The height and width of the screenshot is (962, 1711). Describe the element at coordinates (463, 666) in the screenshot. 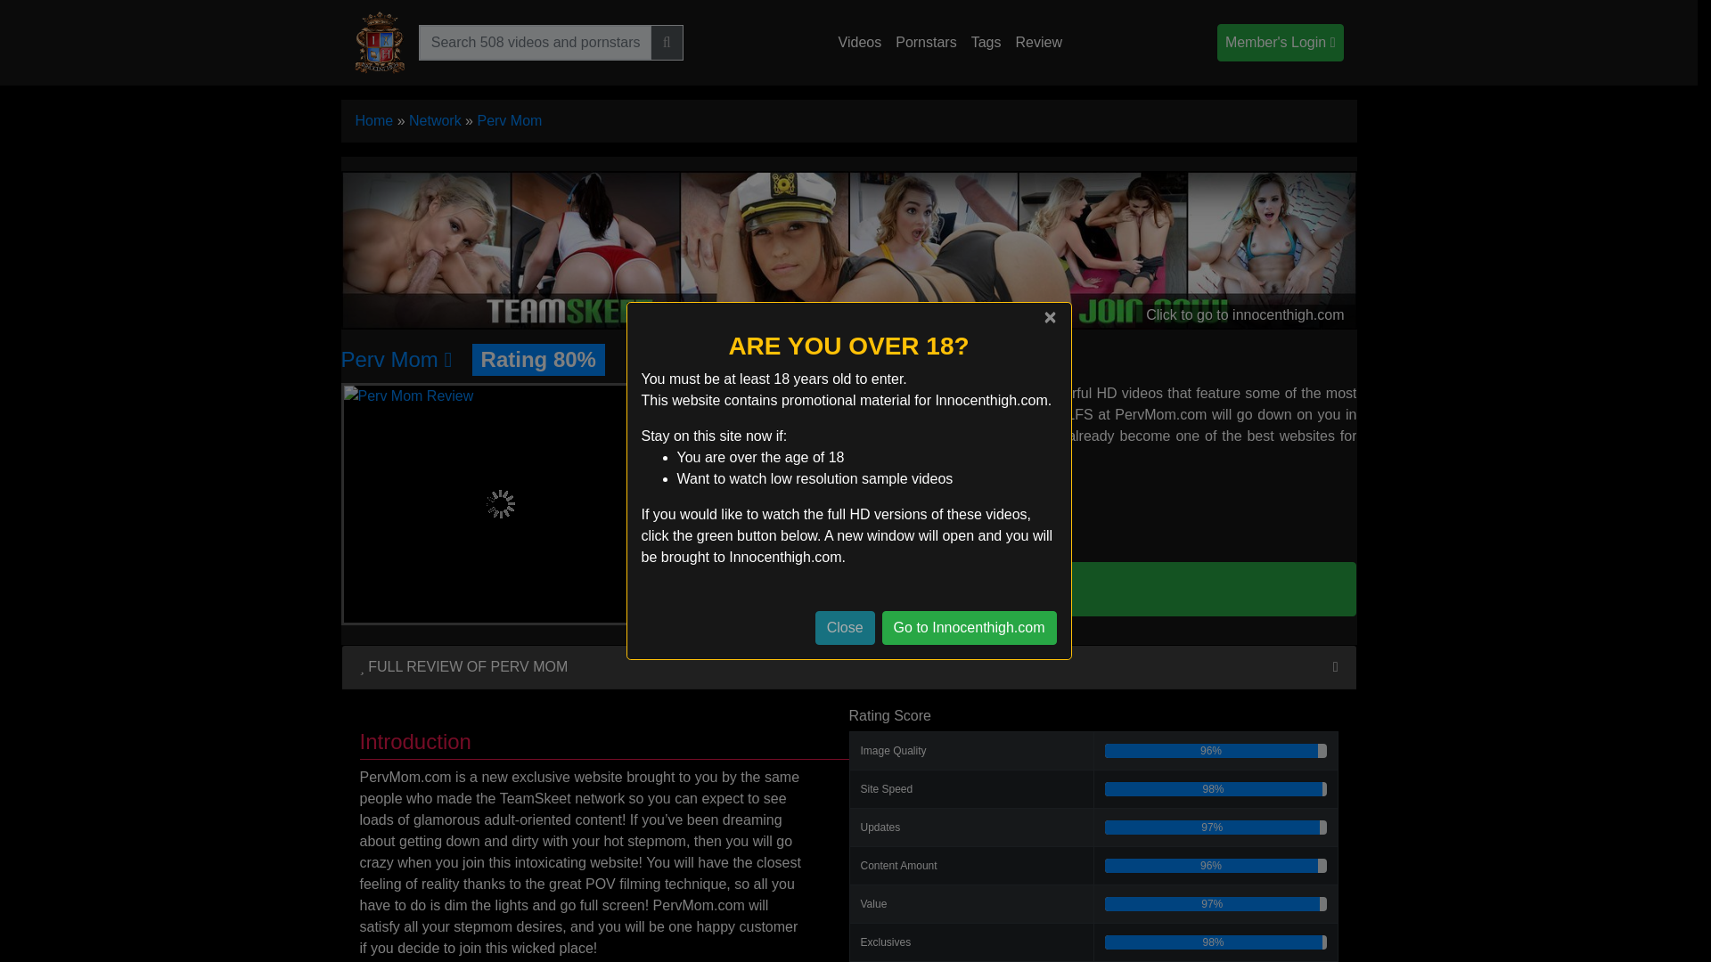

I see `FULL REVIEW OF PERV MOM` at that location.